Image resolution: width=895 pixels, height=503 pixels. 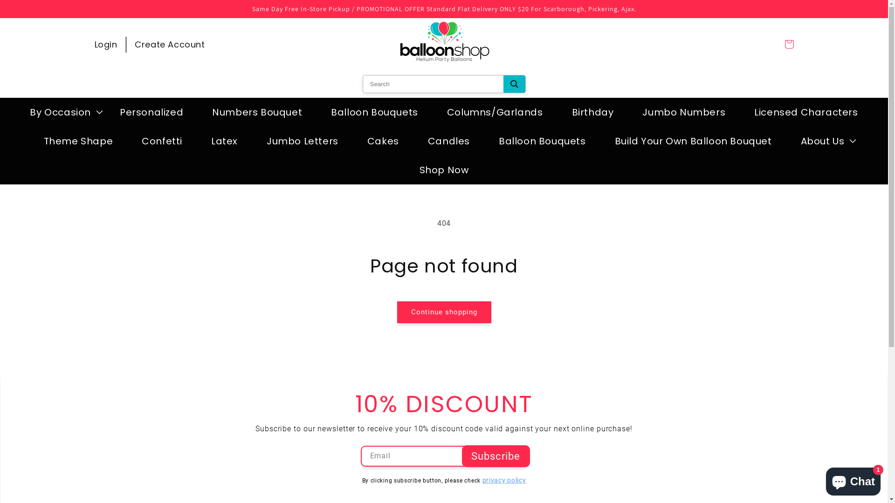 What do you see at coordinates (162, 141) in the screenshot?
I see `Confetti` at bounding box center [162, 141].